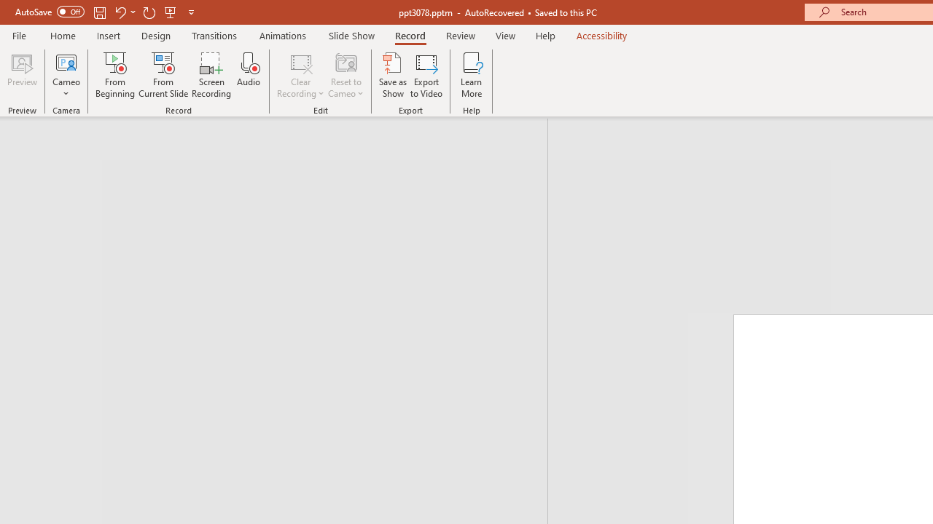  I want to click on Screen Recording, so click(211, 74).